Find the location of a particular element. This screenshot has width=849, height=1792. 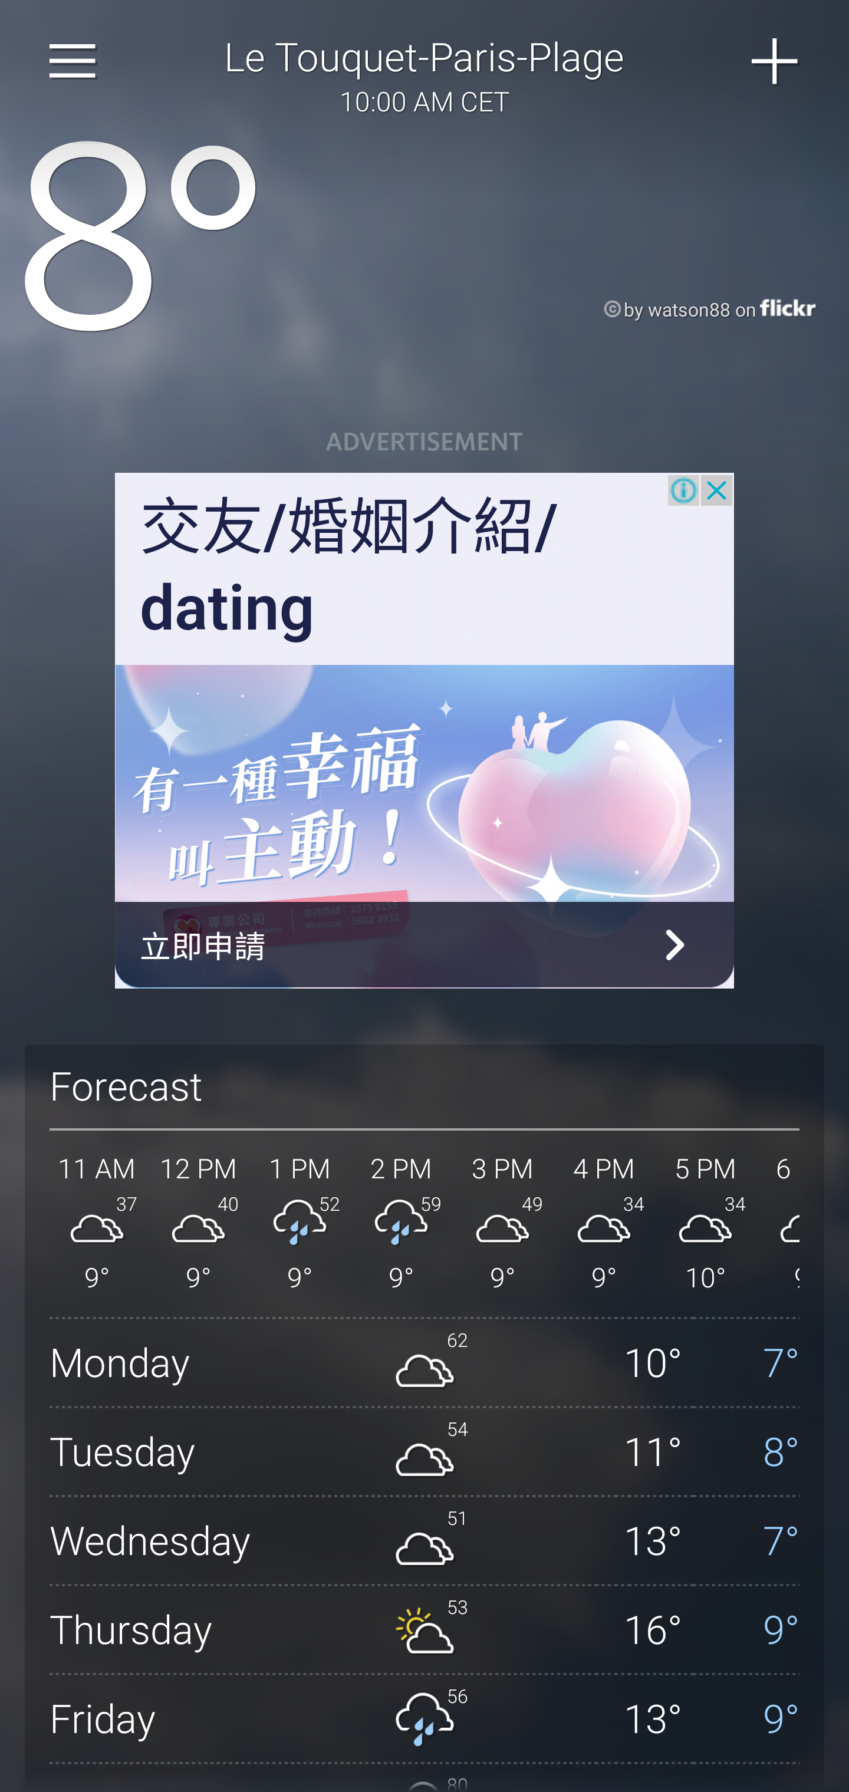

立即申請 is located at coordinates (424, 946).